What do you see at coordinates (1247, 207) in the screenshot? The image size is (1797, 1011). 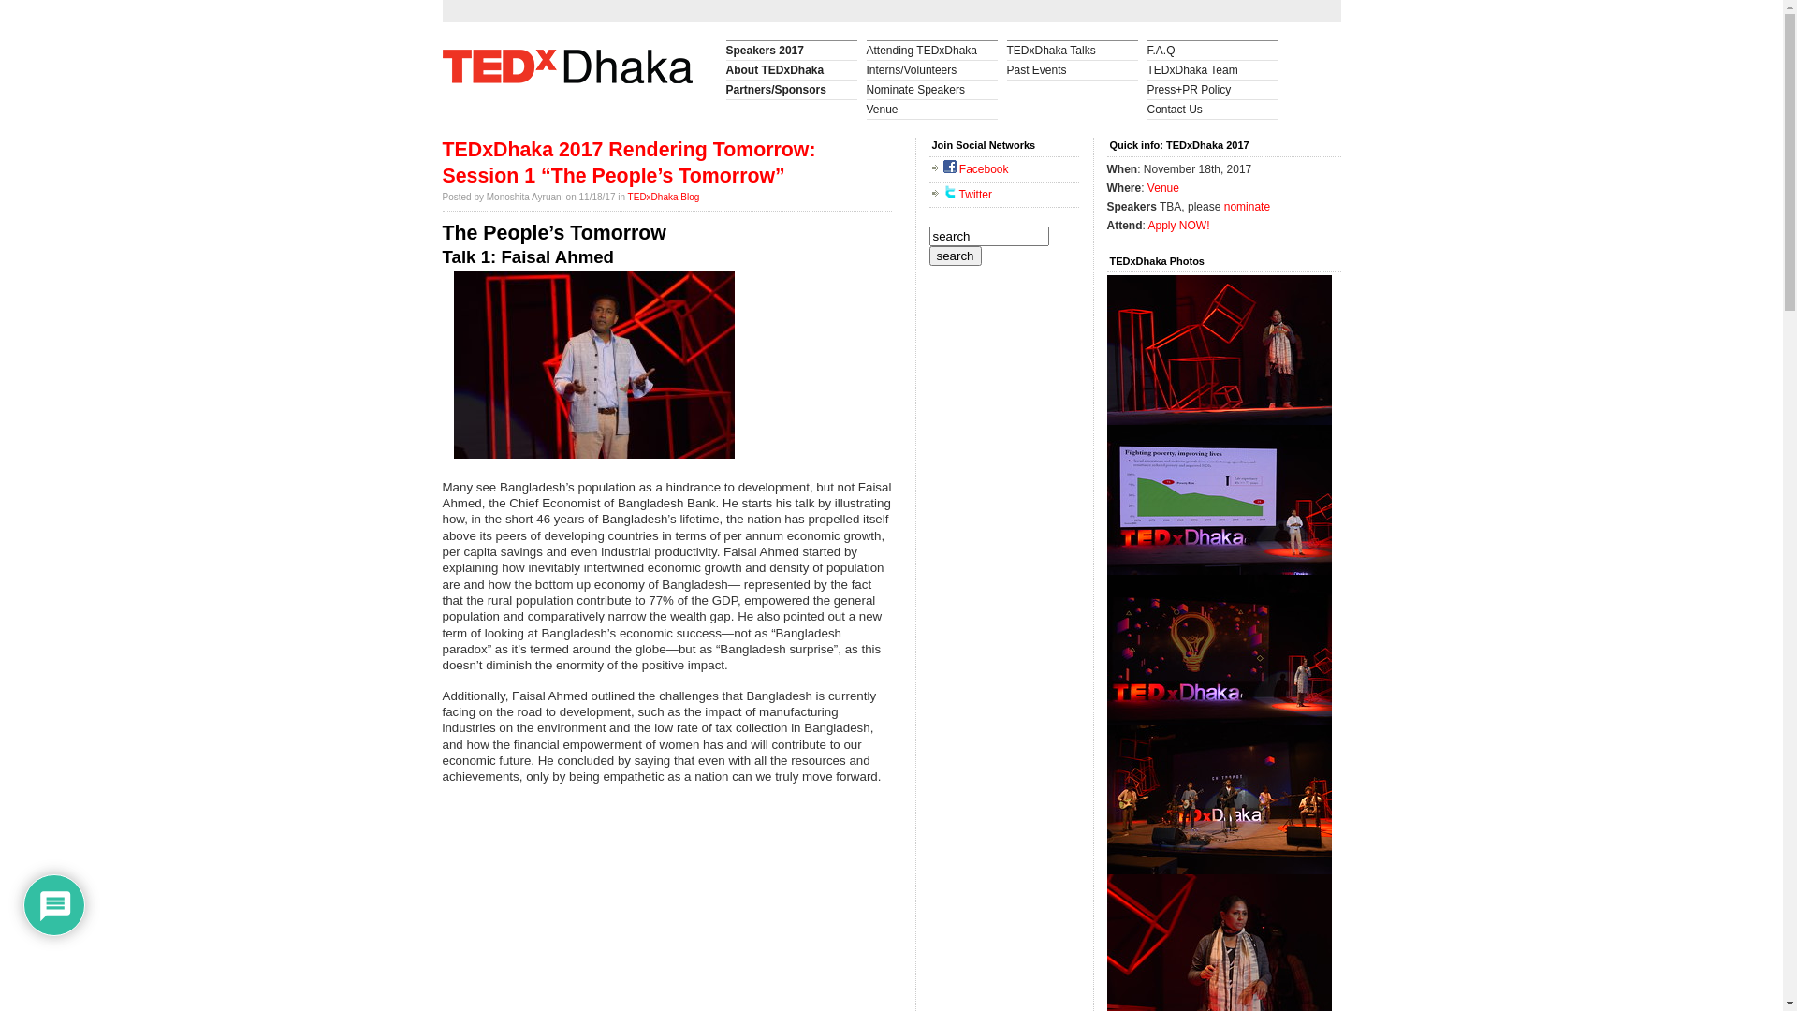 I see `nominate` at bounding box center [1247, 207].